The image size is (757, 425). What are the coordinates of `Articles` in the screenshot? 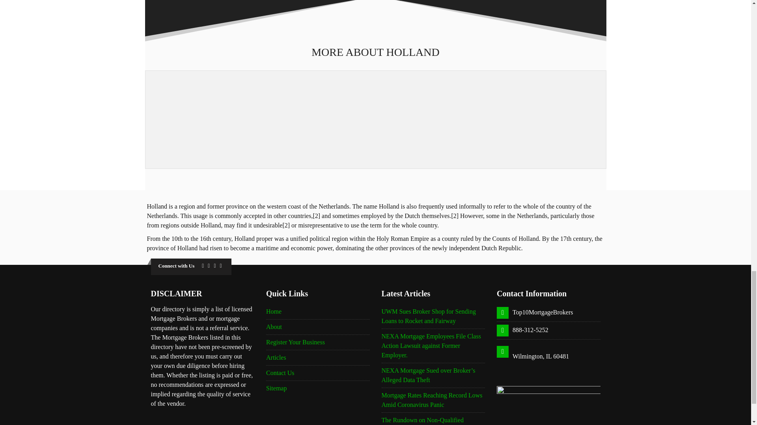 It's located at (276, 357).